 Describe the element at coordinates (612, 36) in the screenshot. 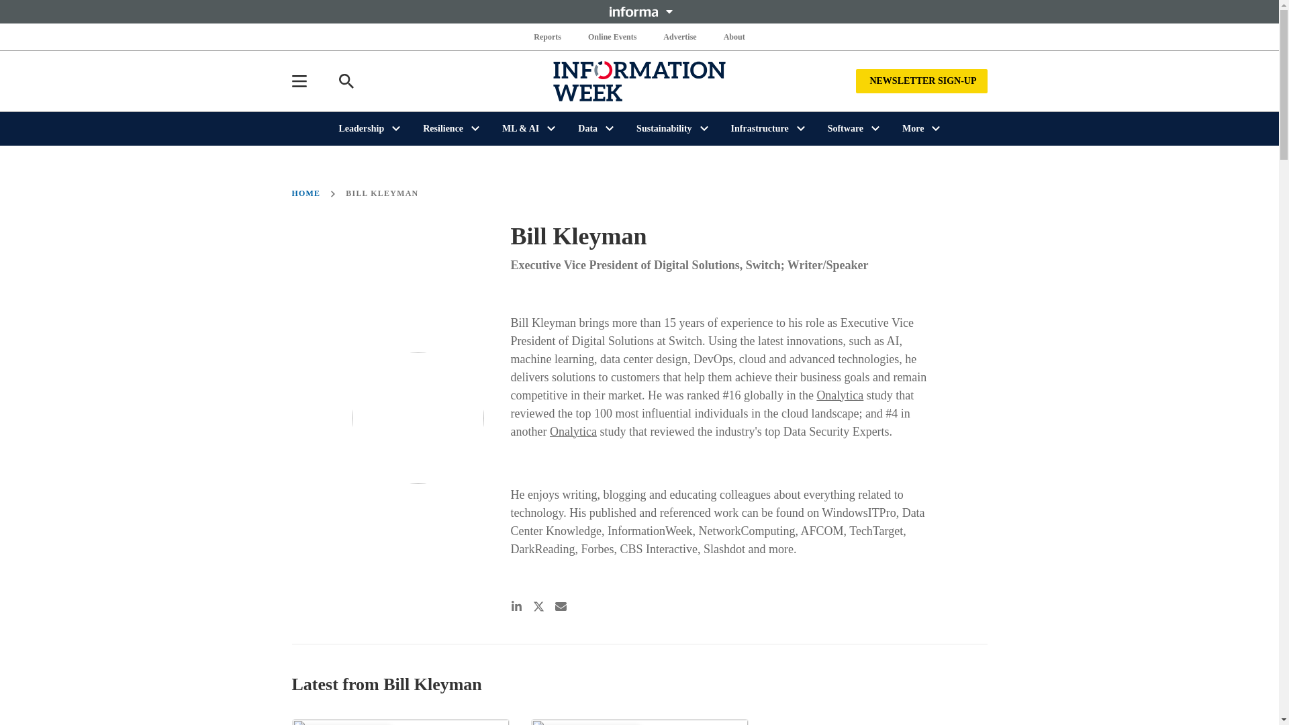

I see `Online Events` at that location.